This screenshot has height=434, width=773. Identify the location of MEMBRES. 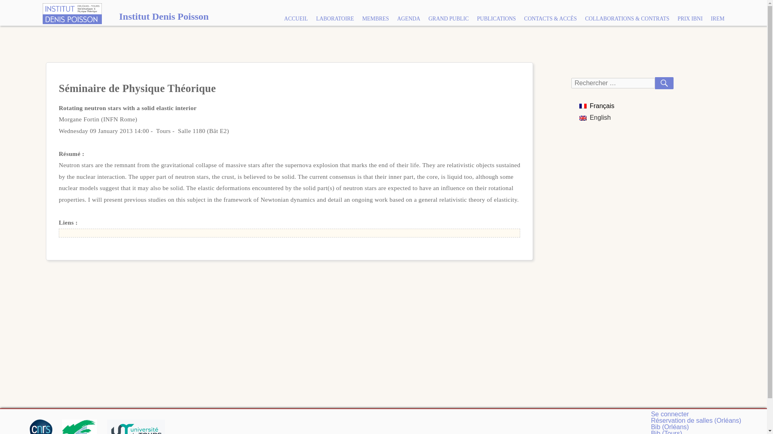
(375, 18).